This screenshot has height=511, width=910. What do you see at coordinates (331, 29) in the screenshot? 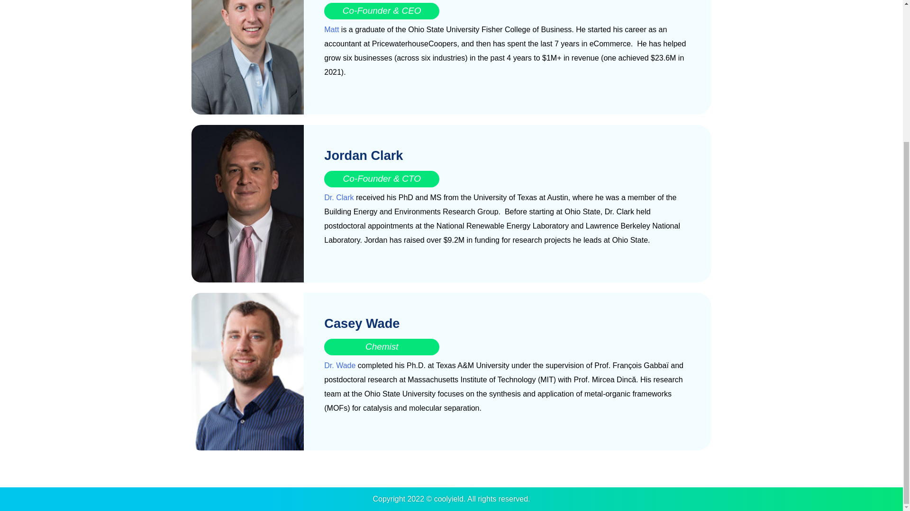
I see `Matt` at bounding box center [331, 29].